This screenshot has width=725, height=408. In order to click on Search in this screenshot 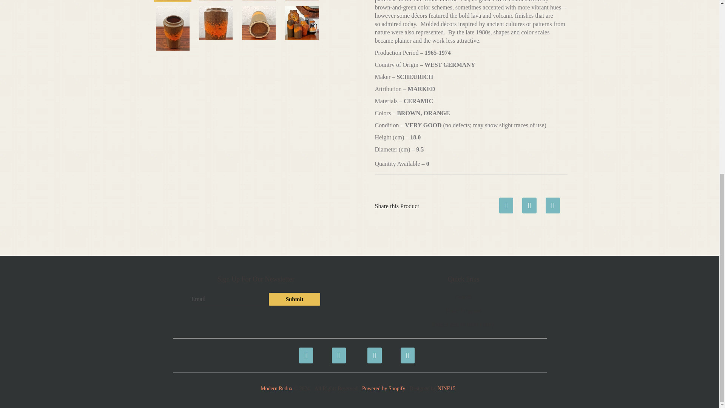, I will do `click(463, 296)`.